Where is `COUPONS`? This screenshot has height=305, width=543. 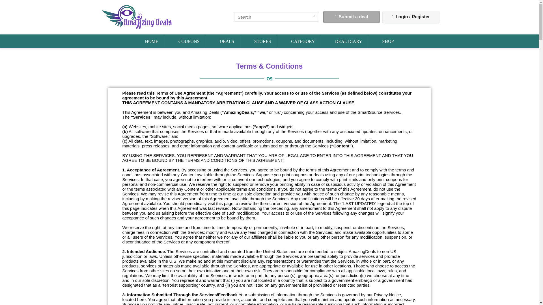 COUPONS is located at coordinates (189, 41).